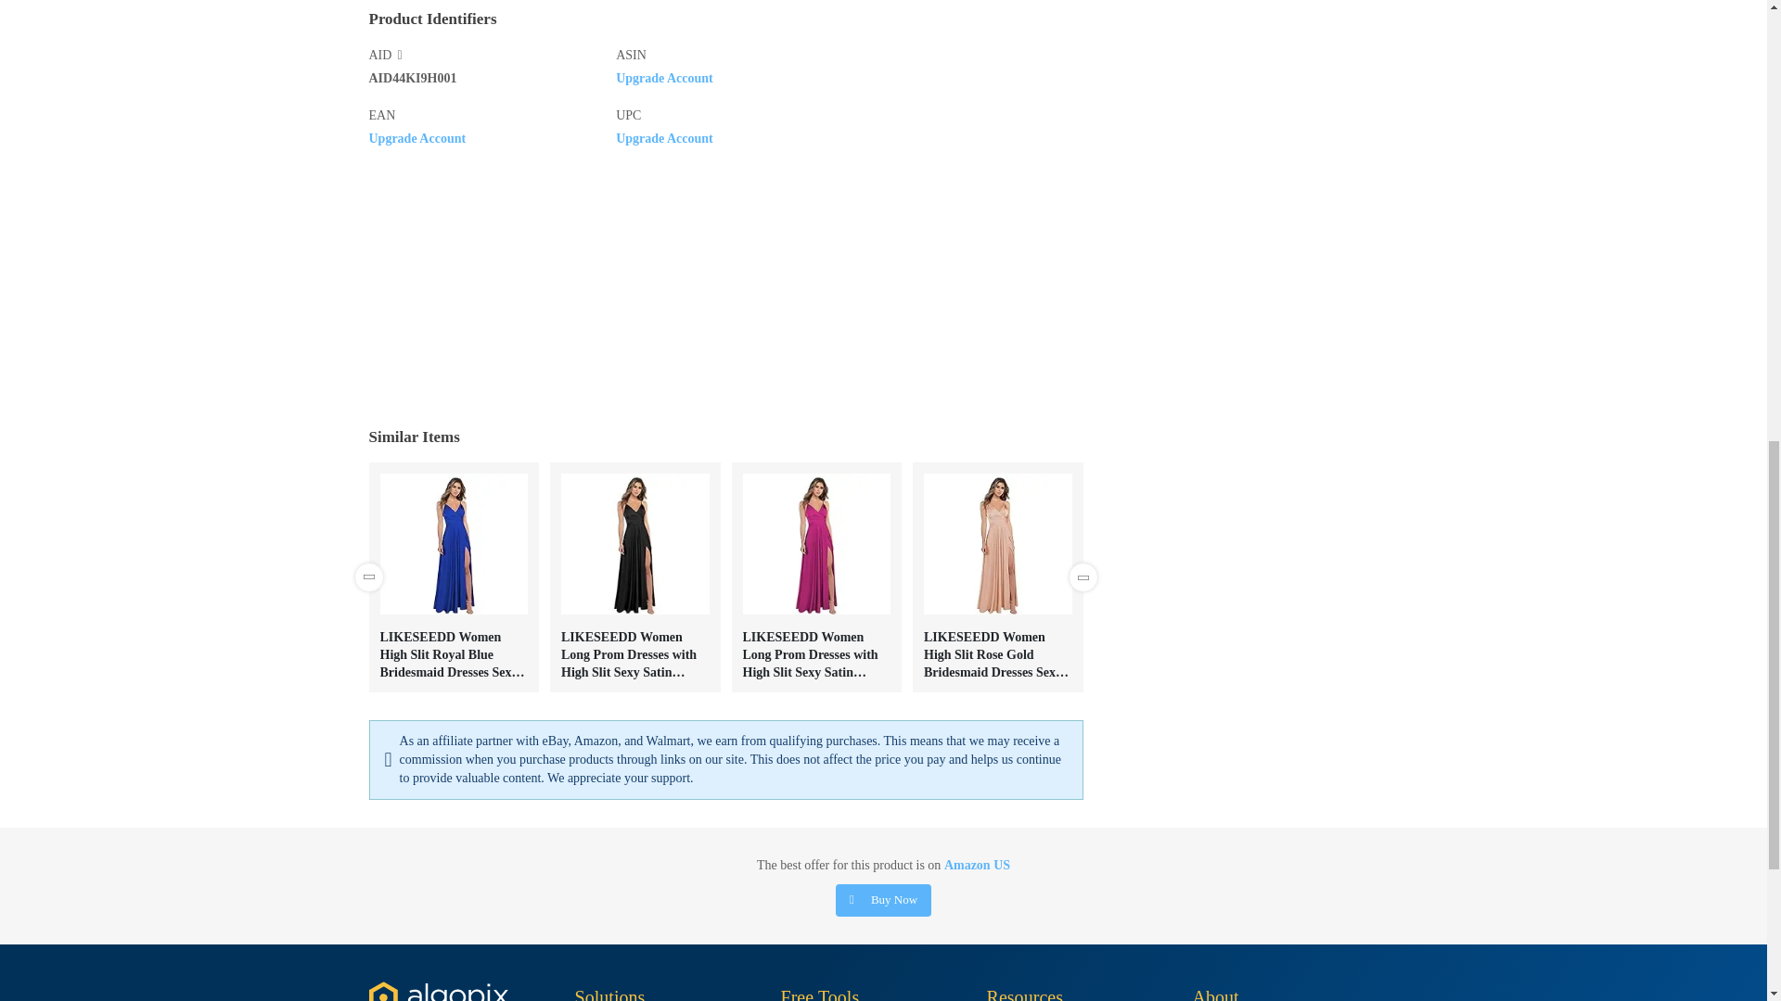  What do you see at coordinates (664, 76) in the screenshot?
I see `Upgrade Account` at bounding box center [664, 76].